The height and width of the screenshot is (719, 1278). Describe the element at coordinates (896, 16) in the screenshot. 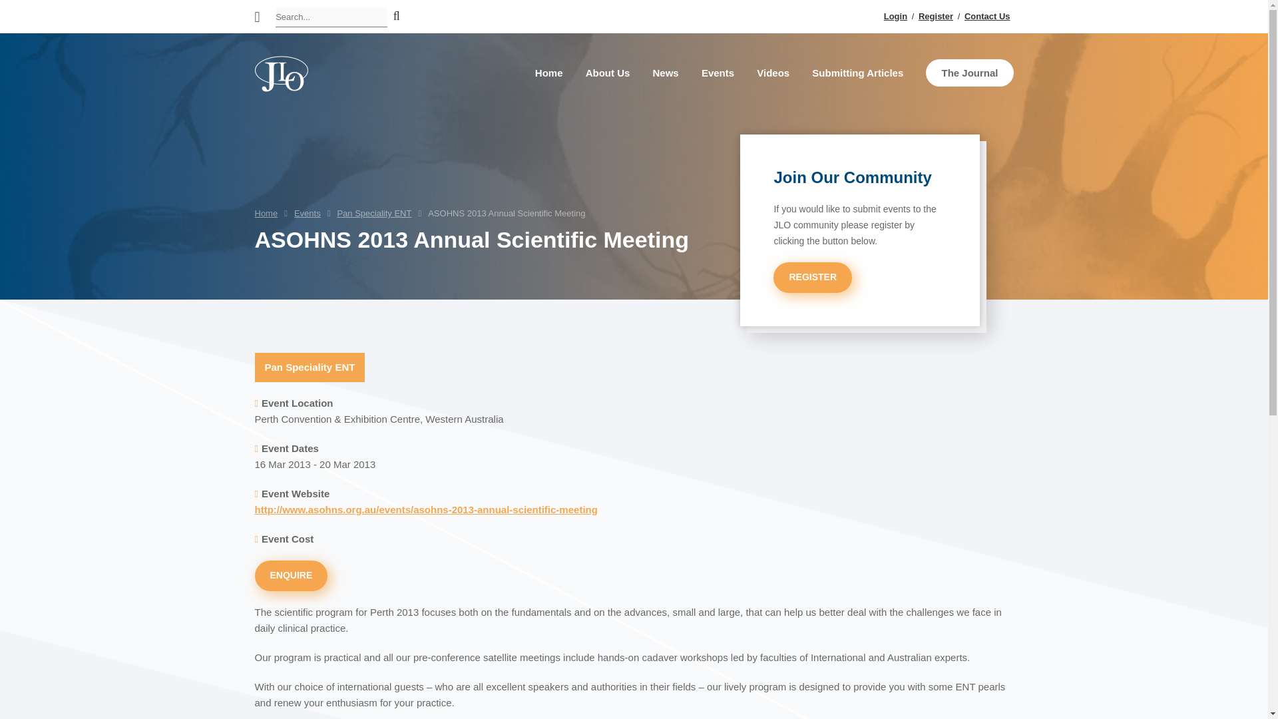

I see `Login` at that location.